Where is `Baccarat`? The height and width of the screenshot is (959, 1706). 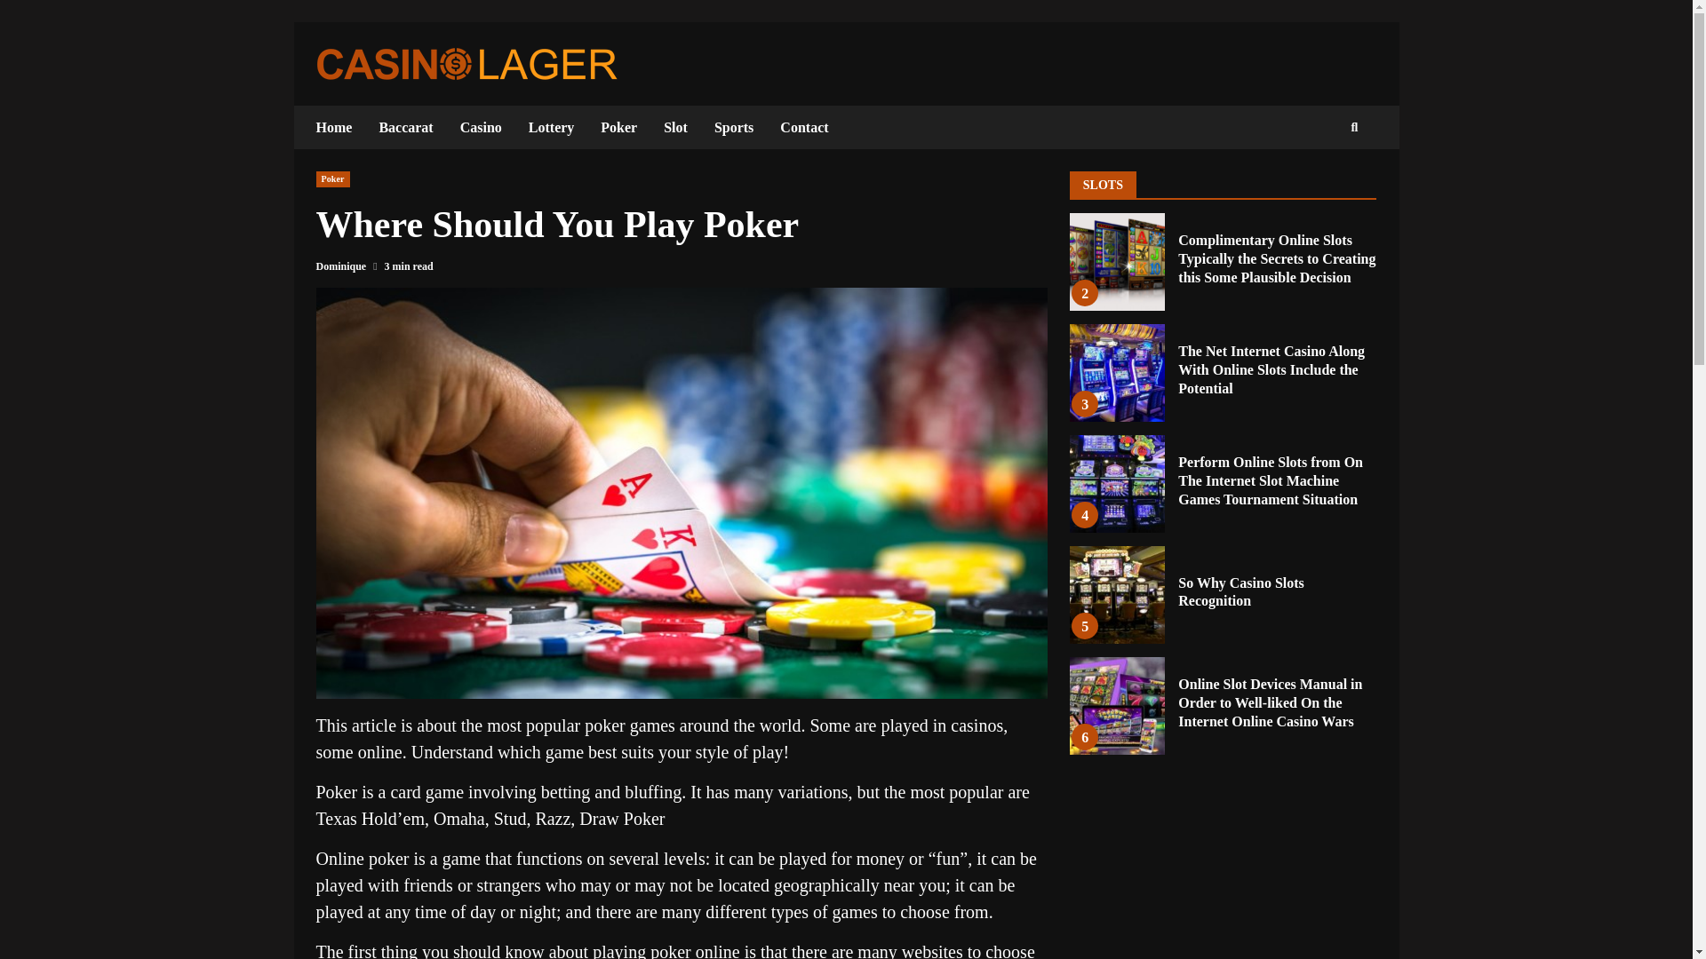
Baccarat is located at coordinates (405, 127).